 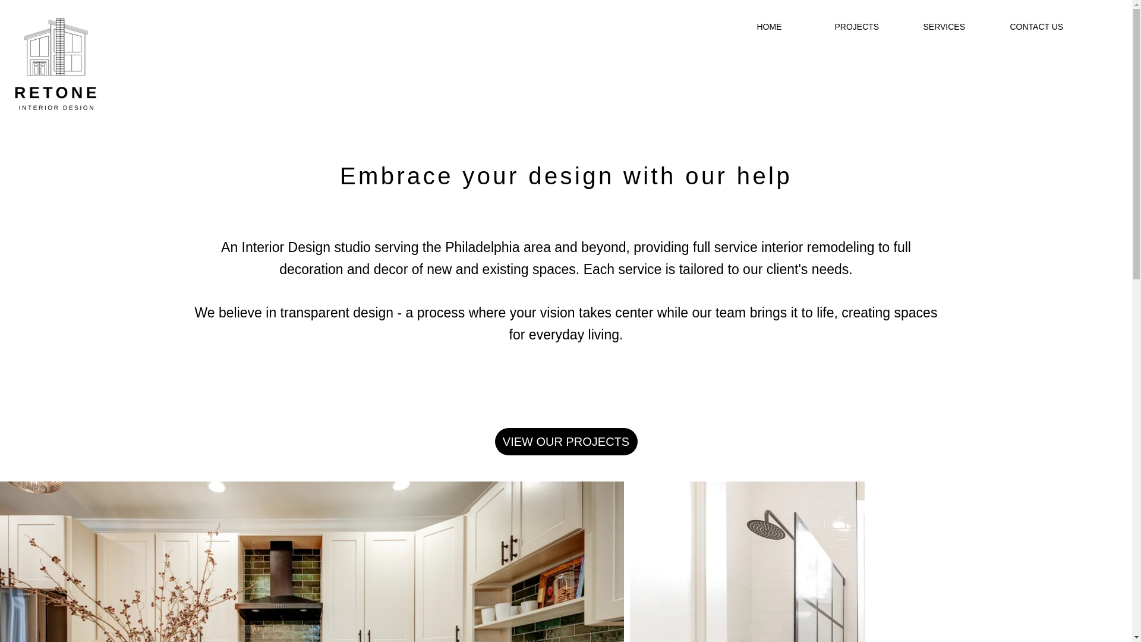 What do you see at coordinates (1052, 26) in the screenshot?
I see `CONTACT US` at bounding box center [1052, 26].